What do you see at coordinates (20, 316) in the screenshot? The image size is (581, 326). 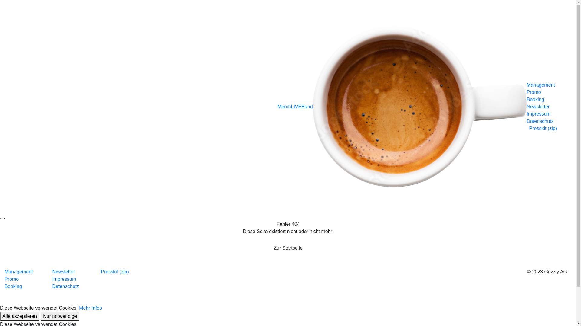 I see `Alle akzeptieren` at bounding box center [20, 316].